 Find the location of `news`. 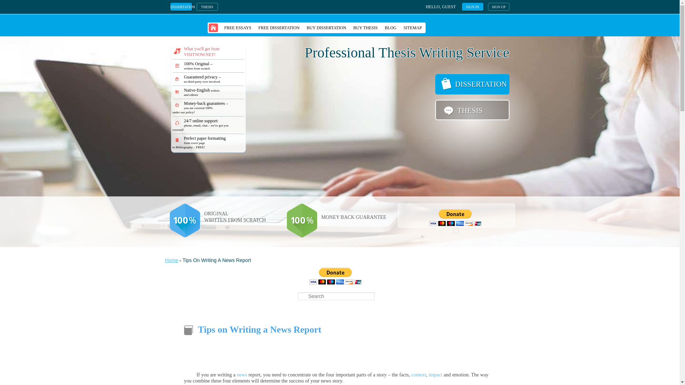

news is located at coordinates (242, 375).